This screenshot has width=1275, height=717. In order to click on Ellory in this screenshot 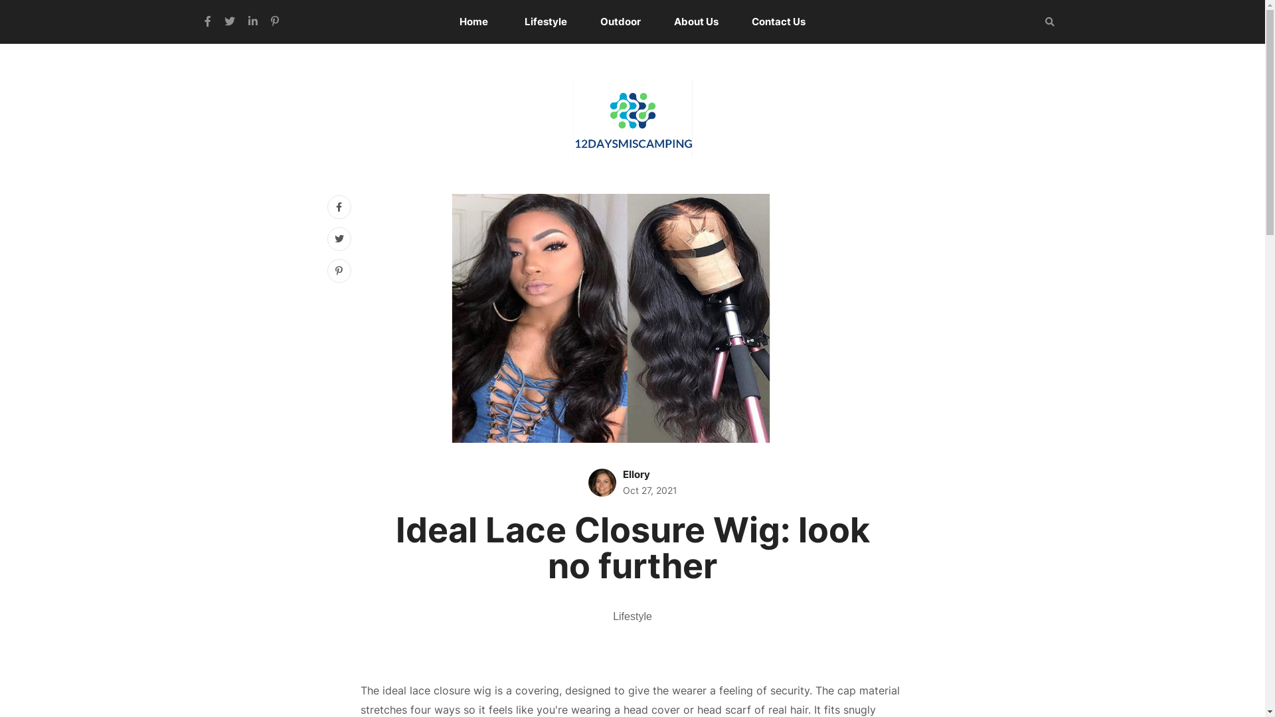, I will do `click(636, 474)`.